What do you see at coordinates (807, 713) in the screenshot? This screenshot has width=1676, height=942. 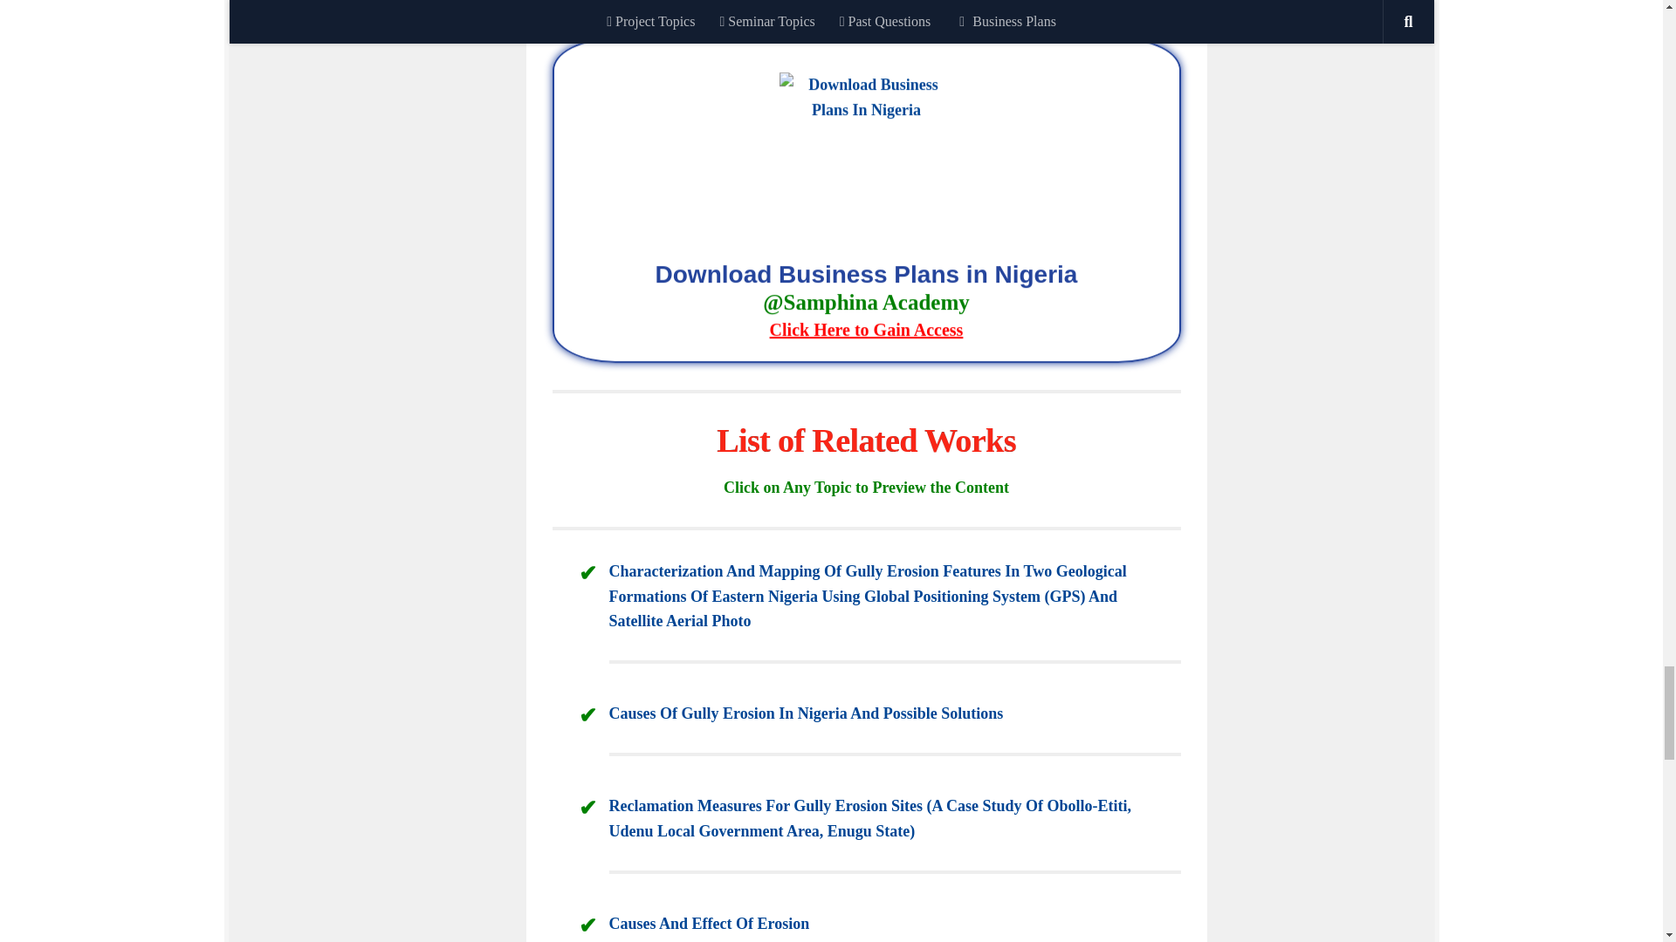 I see `Causes Of Gully Erosion In Nigeria And Possible Solutions` at bounding box center [807, 713].